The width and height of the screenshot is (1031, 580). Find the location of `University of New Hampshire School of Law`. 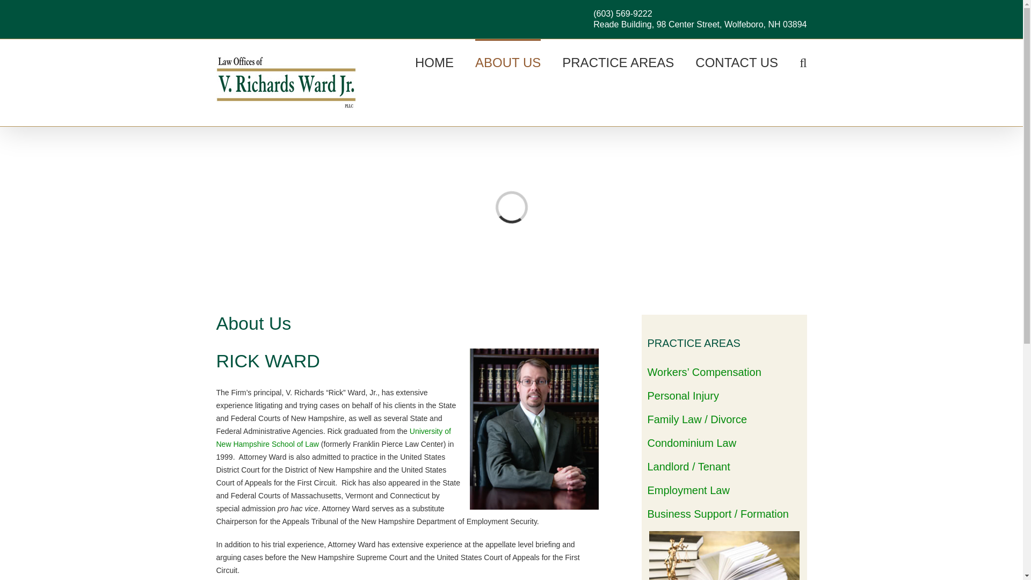

University of New Hampshire School of Law is located at coordinates (333, 437).